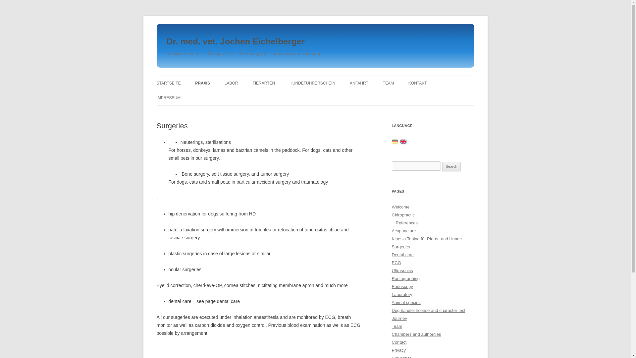 The width and height of the screenshot is (636, 358). Describe the element at coordinates (168, 83) in the screenshot. I see `STARTSEITE` at that location.